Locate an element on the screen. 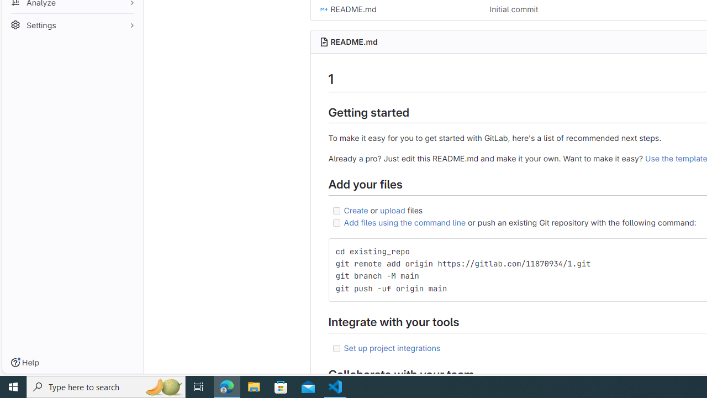 The width and height of the screenshot is (707, 398). Create is located at coordinates (356, 210).